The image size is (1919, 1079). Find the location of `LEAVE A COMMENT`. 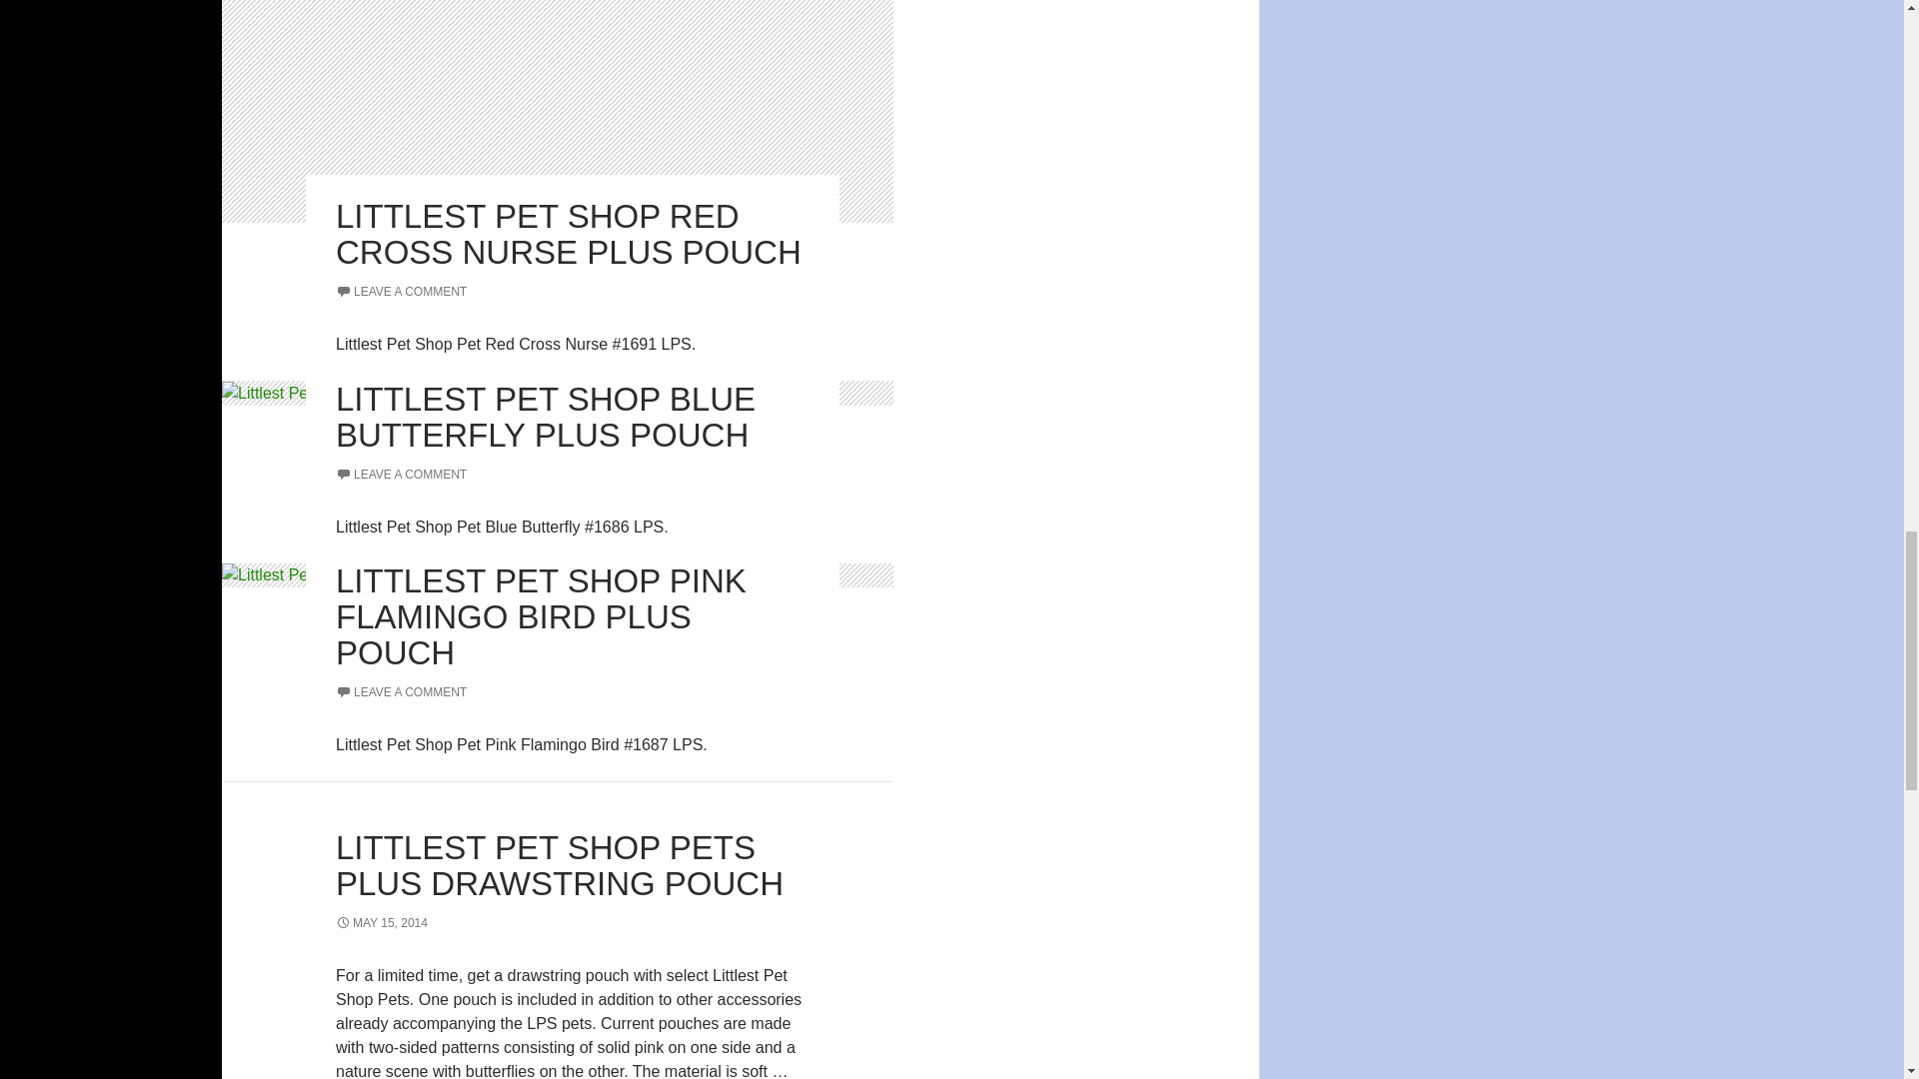

LEAVE A COMMENT is located at coordinates (401, 691).